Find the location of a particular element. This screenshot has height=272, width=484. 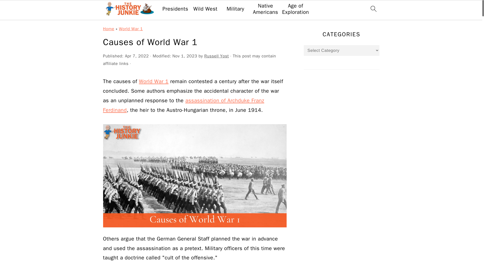

Military is located at coordinates (235, 9).